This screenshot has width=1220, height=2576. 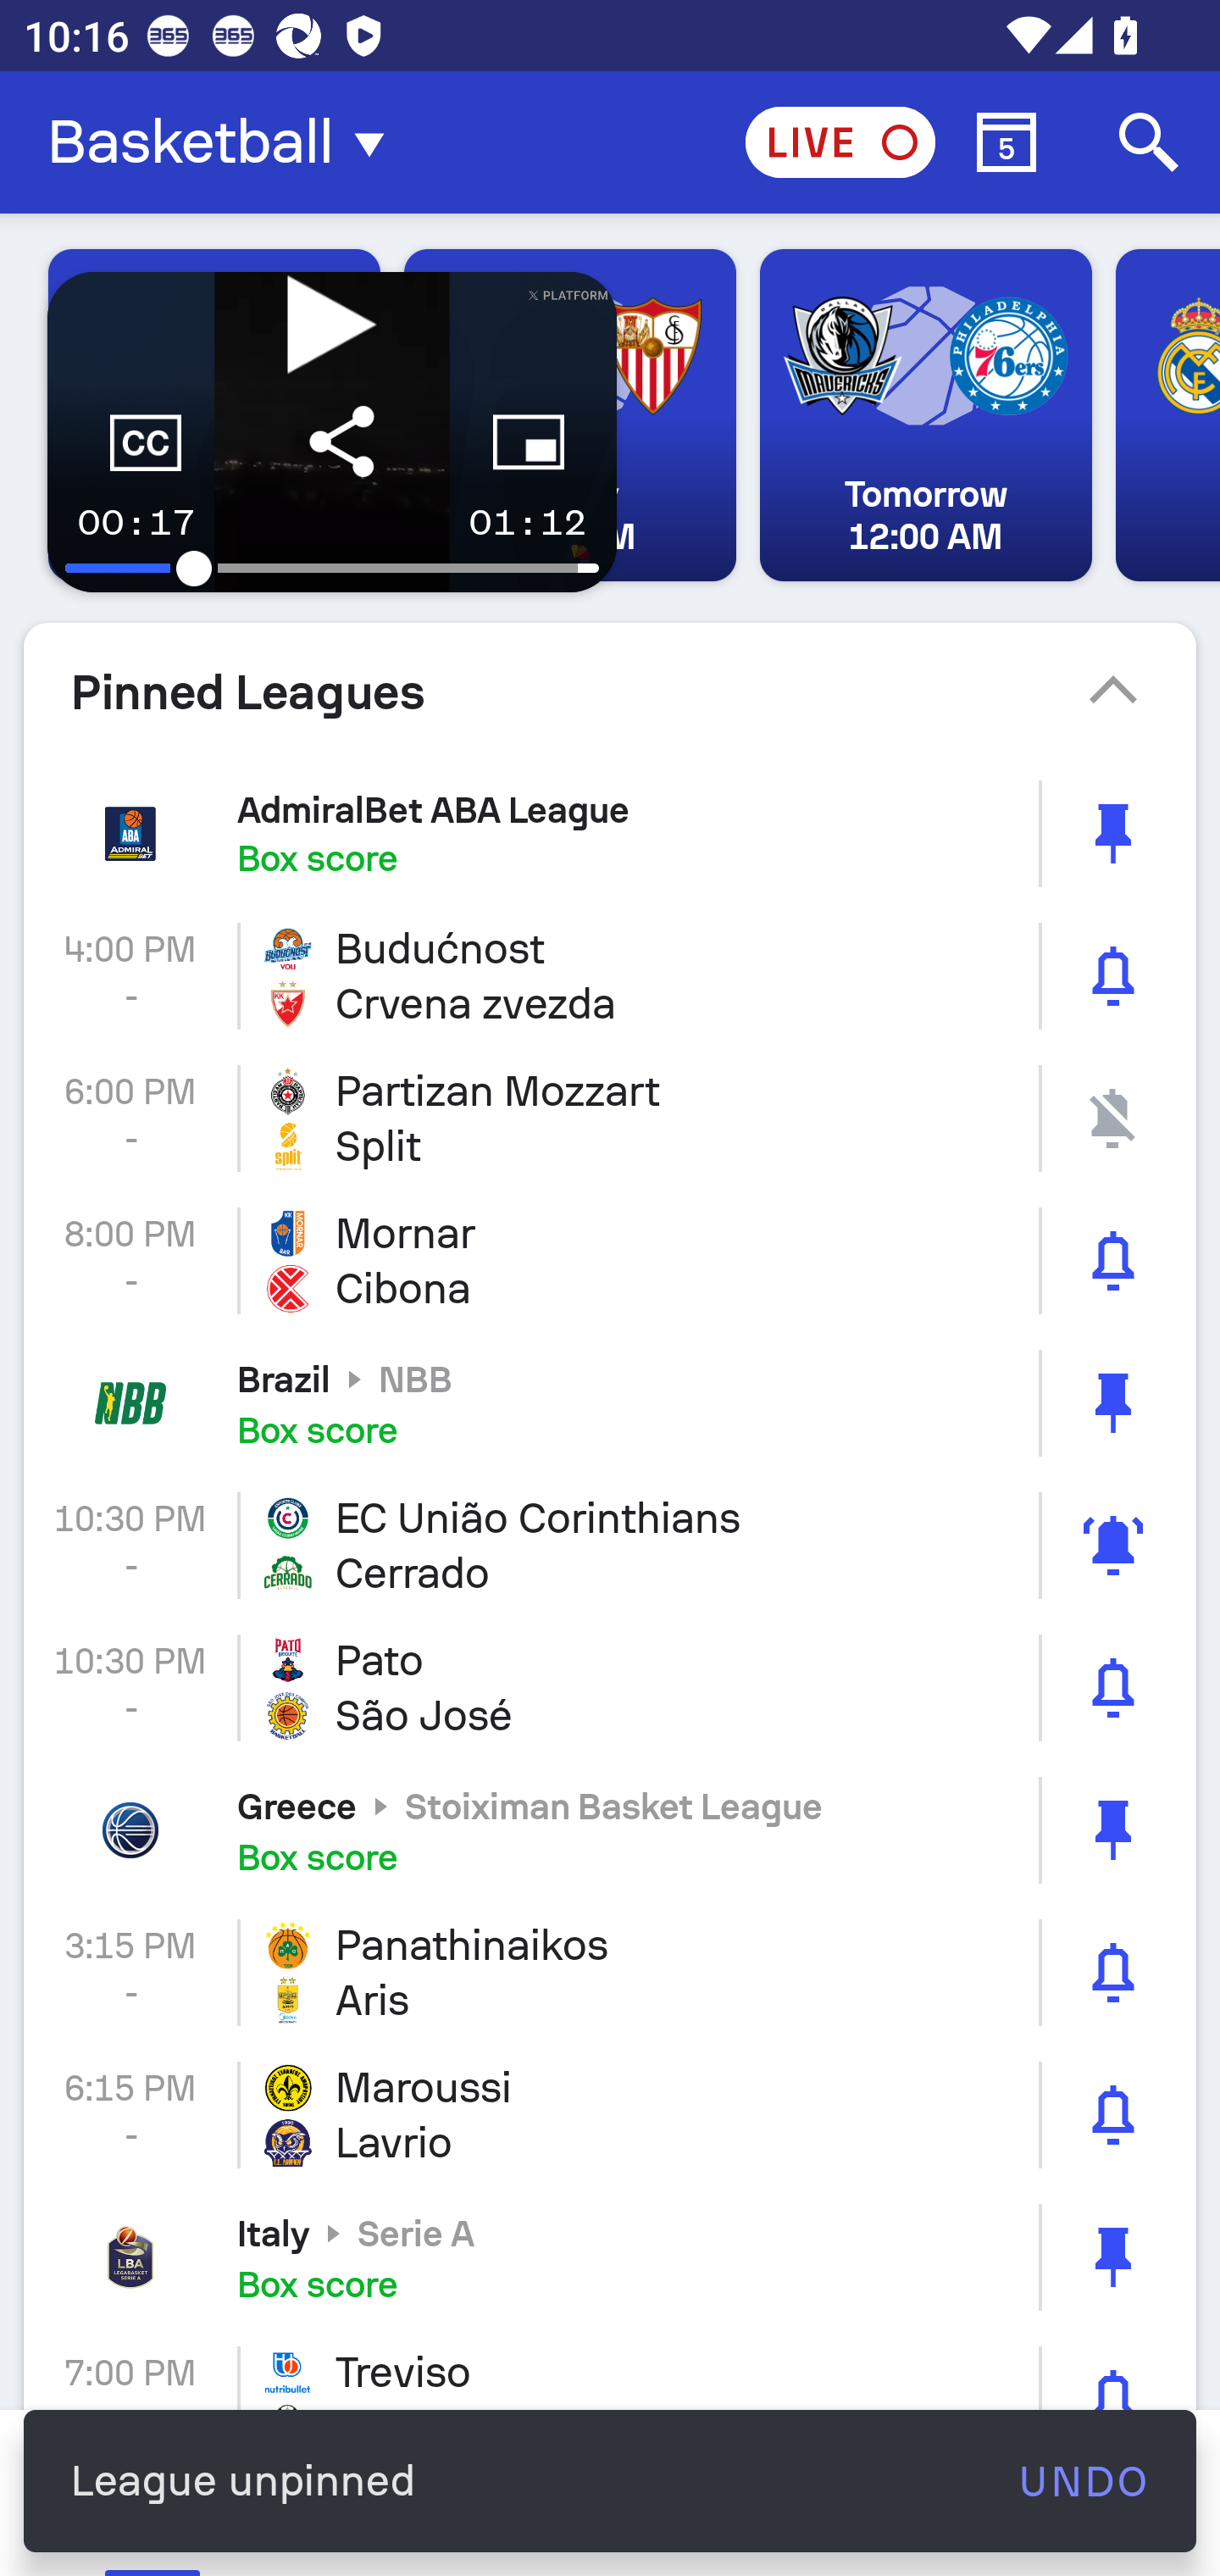 I want to click on Basketball, so click(x=225, y=142).